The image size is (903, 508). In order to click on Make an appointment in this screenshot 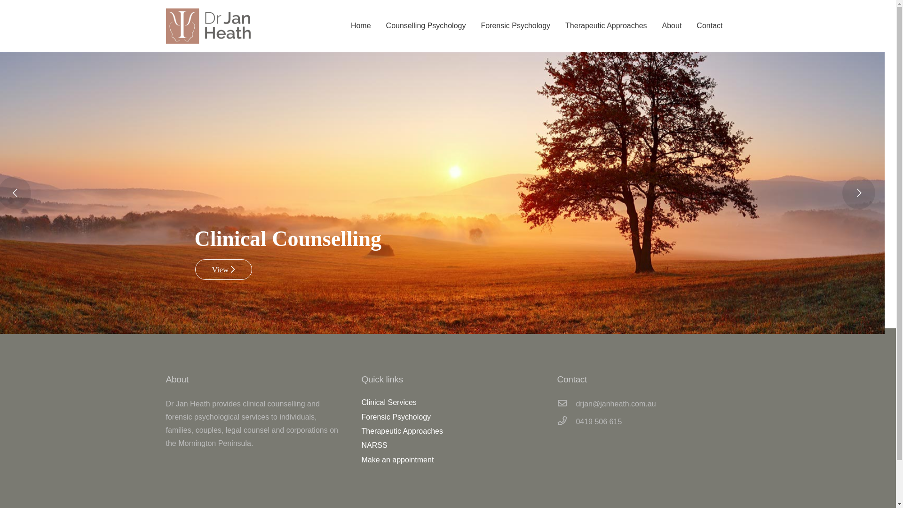, I will do `click(397, 460)`.